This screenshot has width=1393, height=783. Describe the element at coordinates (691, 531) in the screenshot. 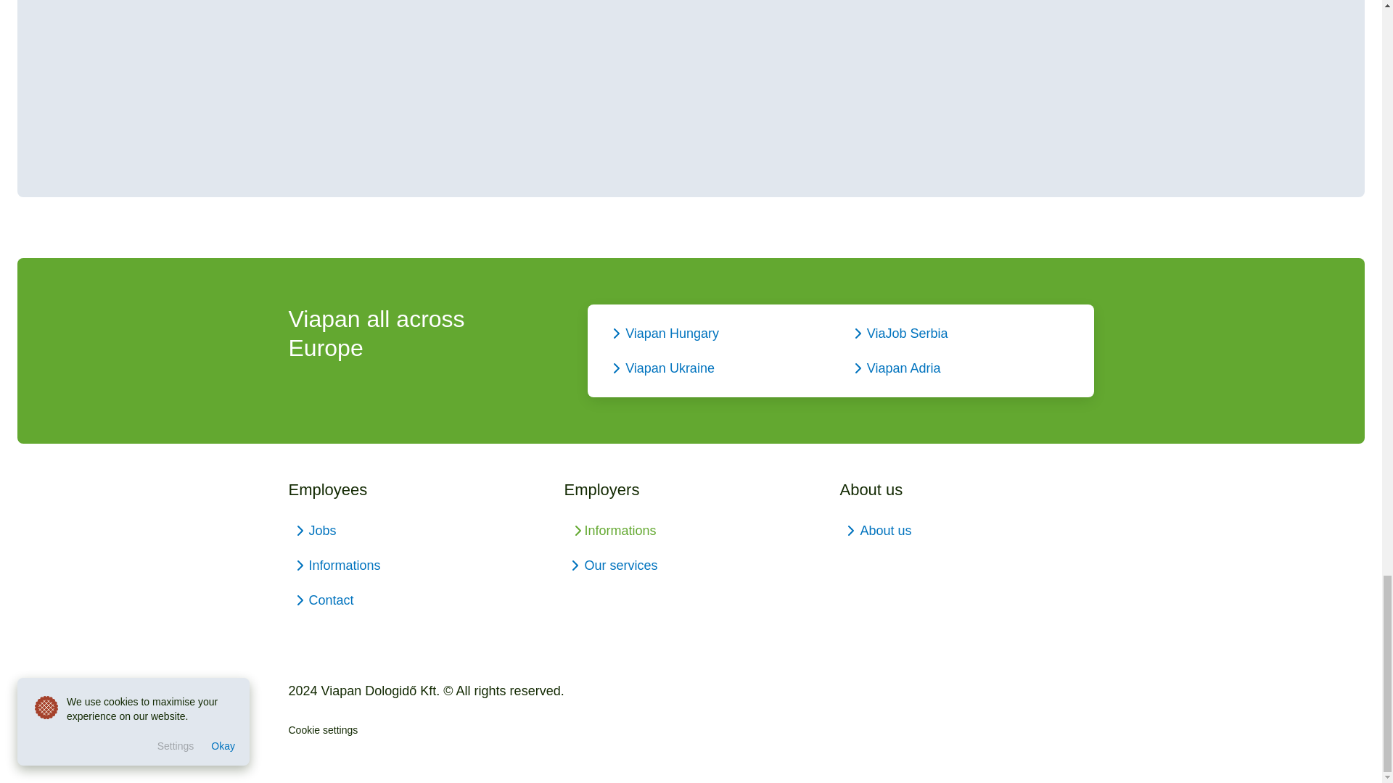

I see `Informations` at that location.